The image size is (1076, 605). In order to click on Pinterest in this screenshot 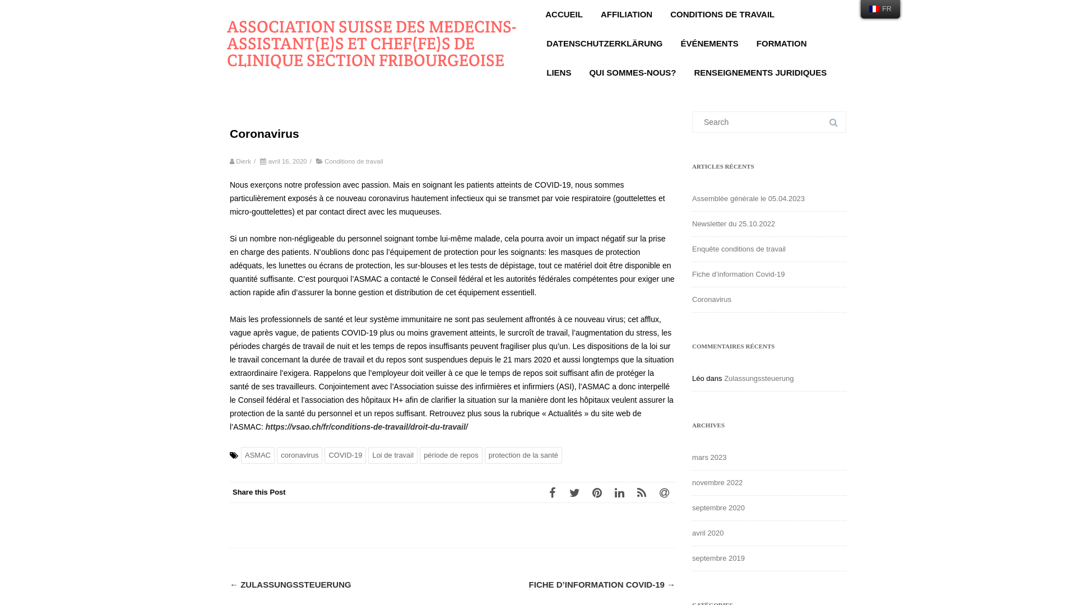, I will do `click(597, 492)`.